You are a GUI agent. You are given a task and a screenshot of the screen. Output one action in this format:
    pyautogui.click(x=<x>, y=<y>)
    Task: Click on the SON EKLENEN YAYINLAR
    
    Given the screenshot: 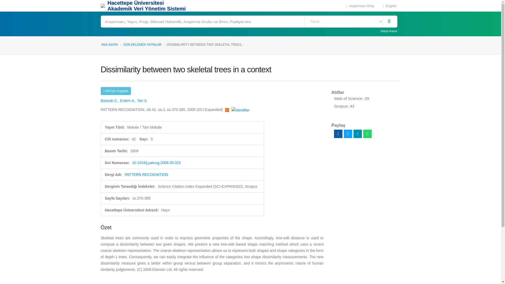 What is the action you would take?
    pyautogui.click(x=142, y=45)
    